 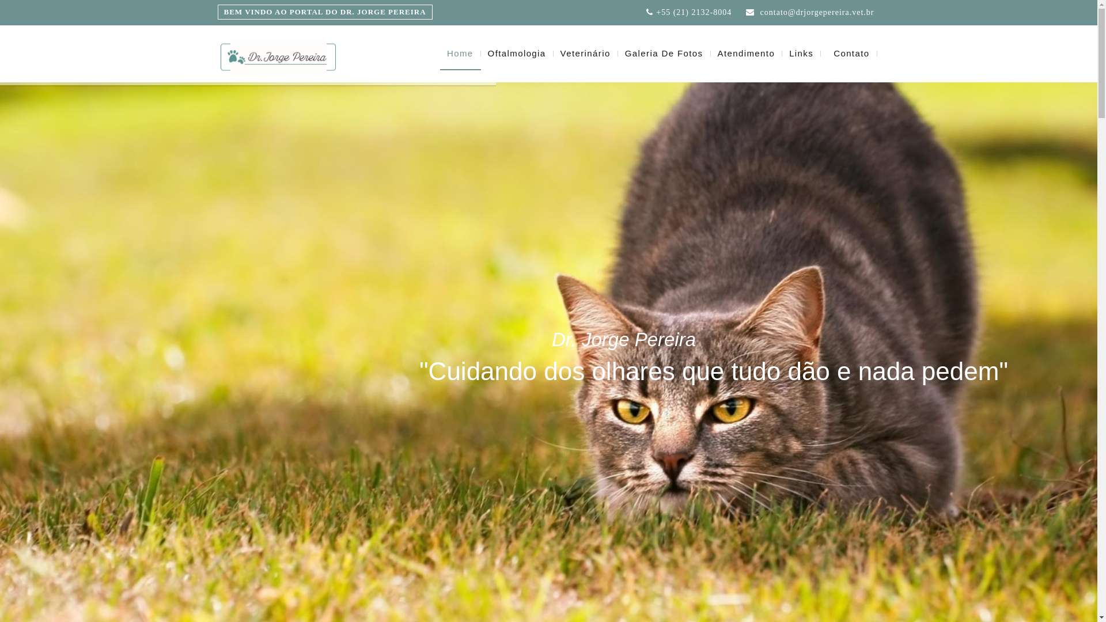 I want to click on contato@drjorgepereira.vet.br, so click(x=816, y=12).